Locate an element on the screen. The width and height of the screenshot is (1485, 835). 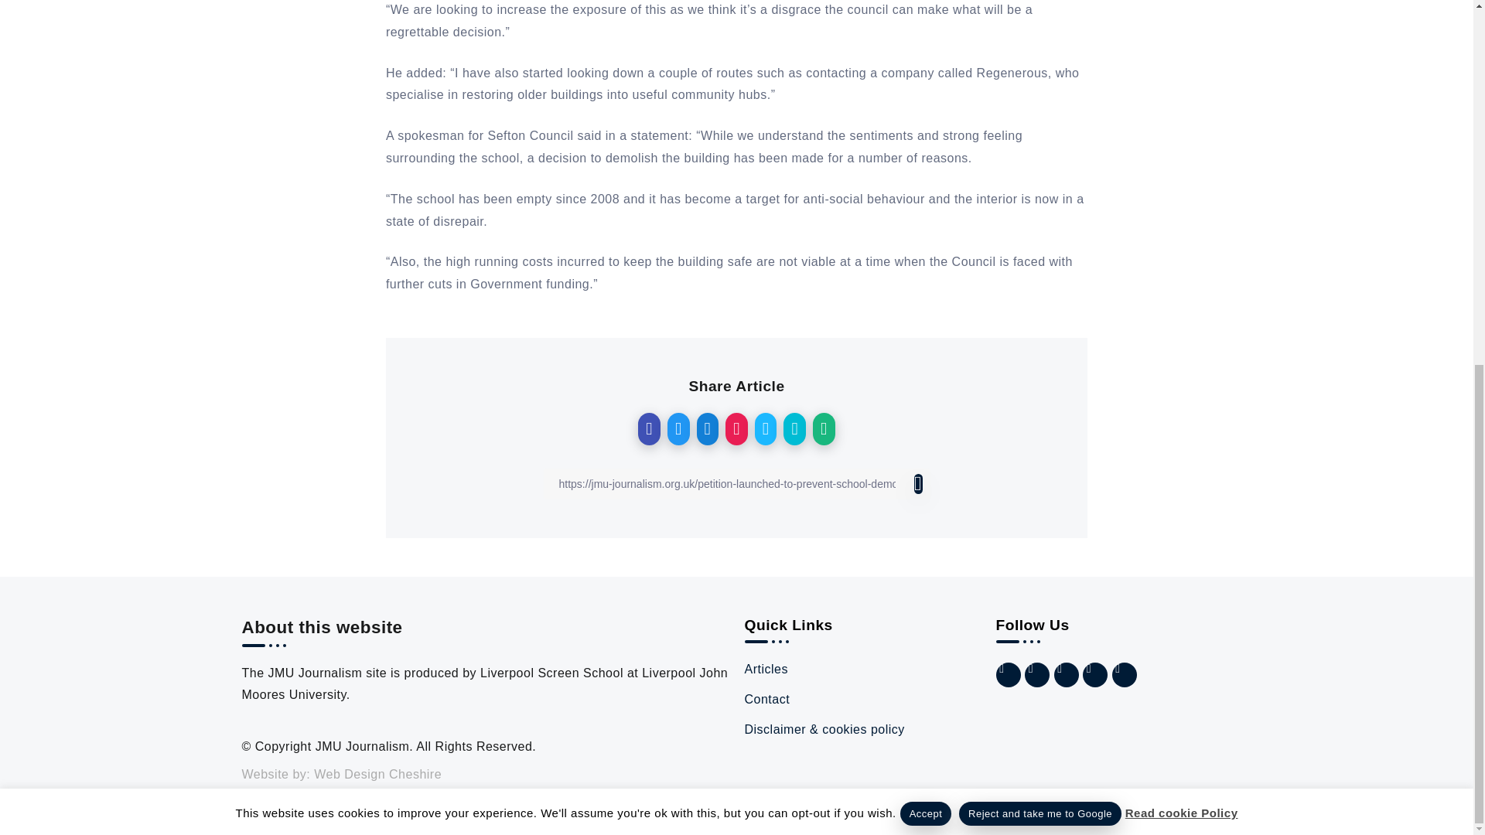
Read cookie Policy is located at coordinates (1182, 169).